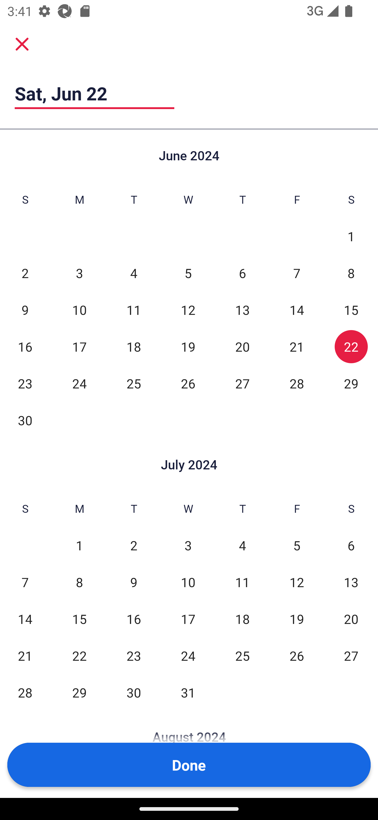 This screenshot has width=378, height=820. Describe the element at coordinates (25, 582) in the screenshot. I see `7 Sun, Jul 7, Not Selected` at that location.